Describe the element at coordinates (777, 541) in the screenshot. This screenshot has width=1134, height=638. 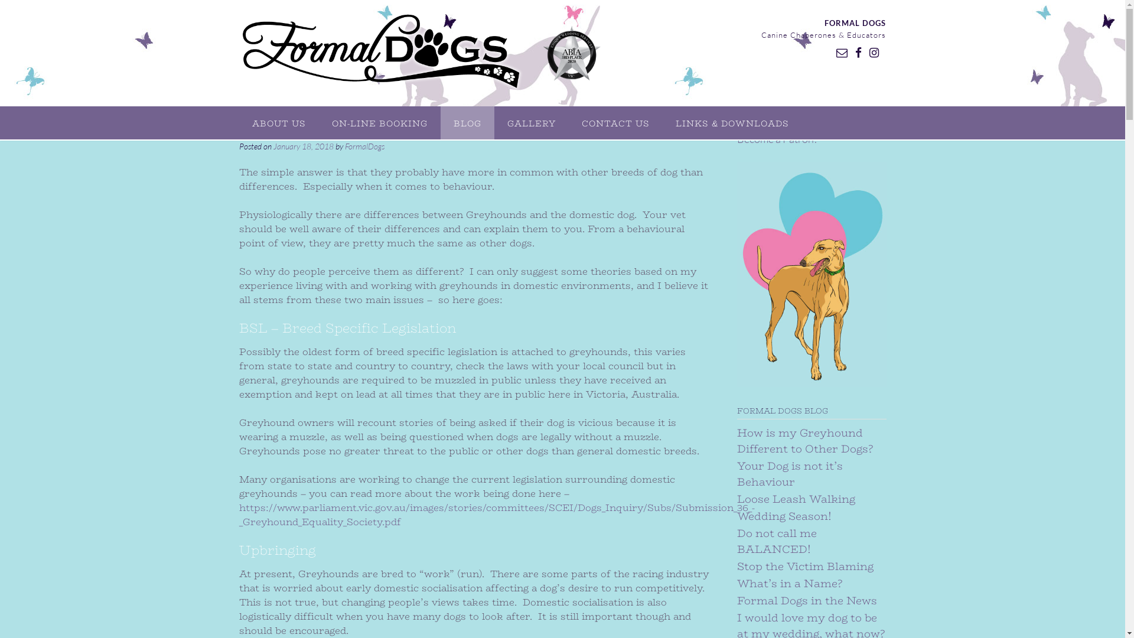
I see `Do not call me BALANCED!` at that location.